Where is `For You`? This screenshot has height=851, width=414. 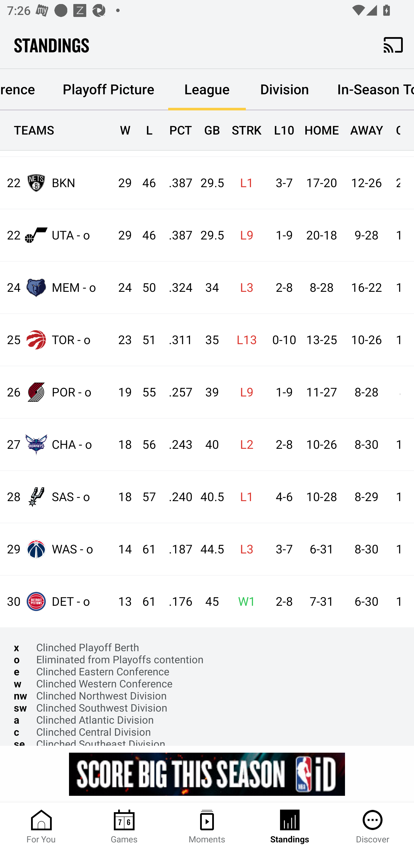
For You is located at coordinates (41, 827).